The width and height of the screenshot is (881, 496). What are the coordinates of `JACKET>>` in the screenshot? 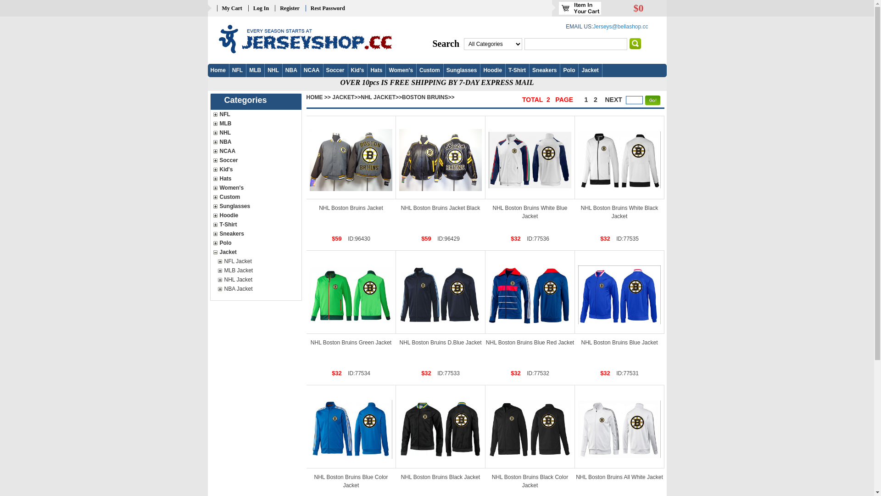 It's located at (346, 97).